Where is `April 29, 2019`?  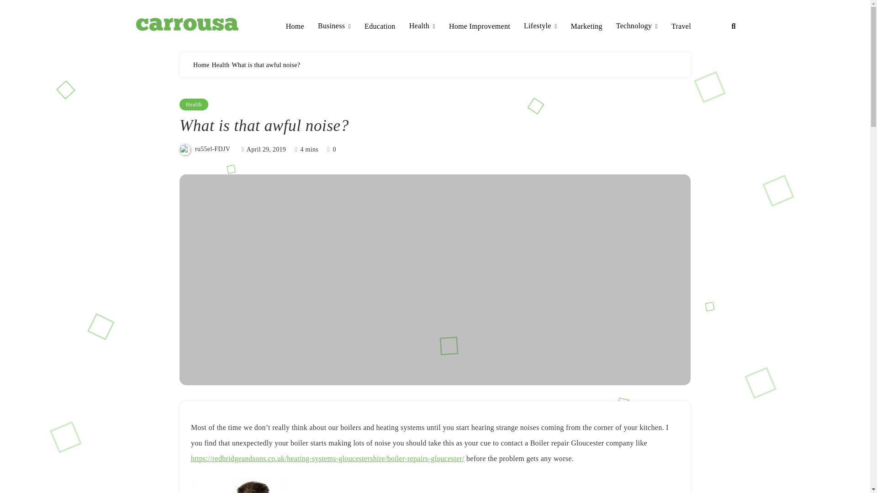 April 29, 2019 is located at coordinates (266, 149).